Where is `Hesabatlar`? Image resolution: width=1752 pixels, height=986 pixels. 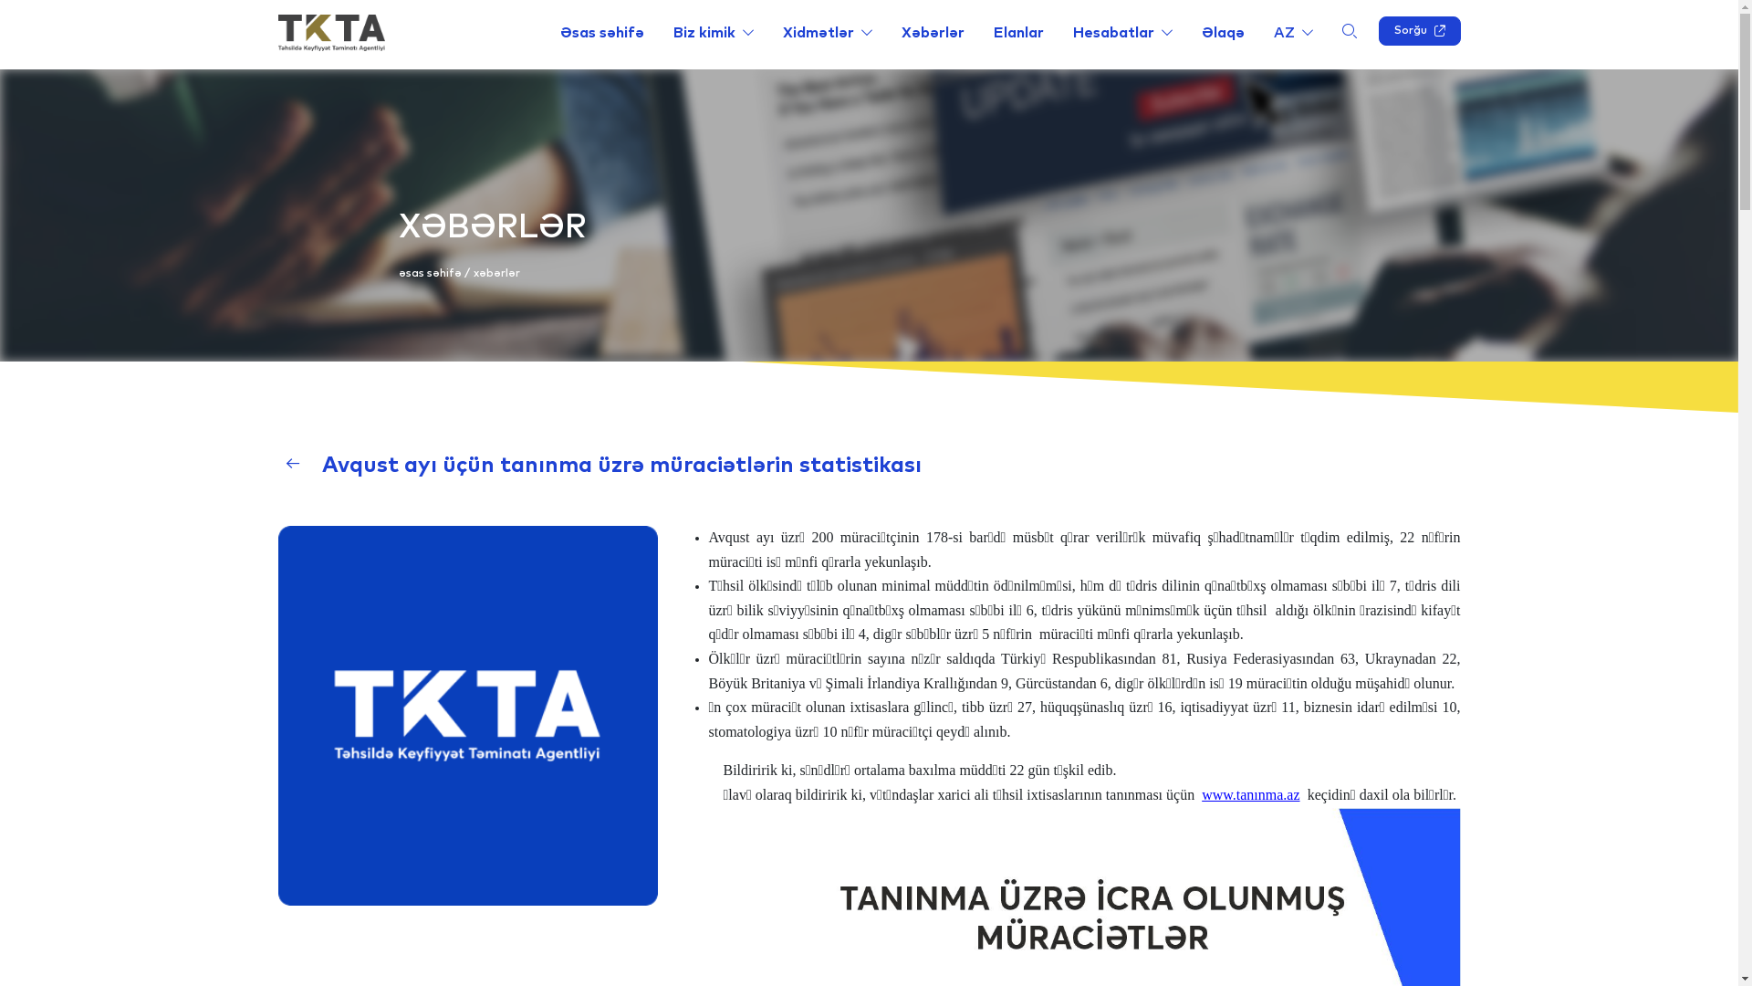 Hesabatlar is located at coordinates (1122, 33).